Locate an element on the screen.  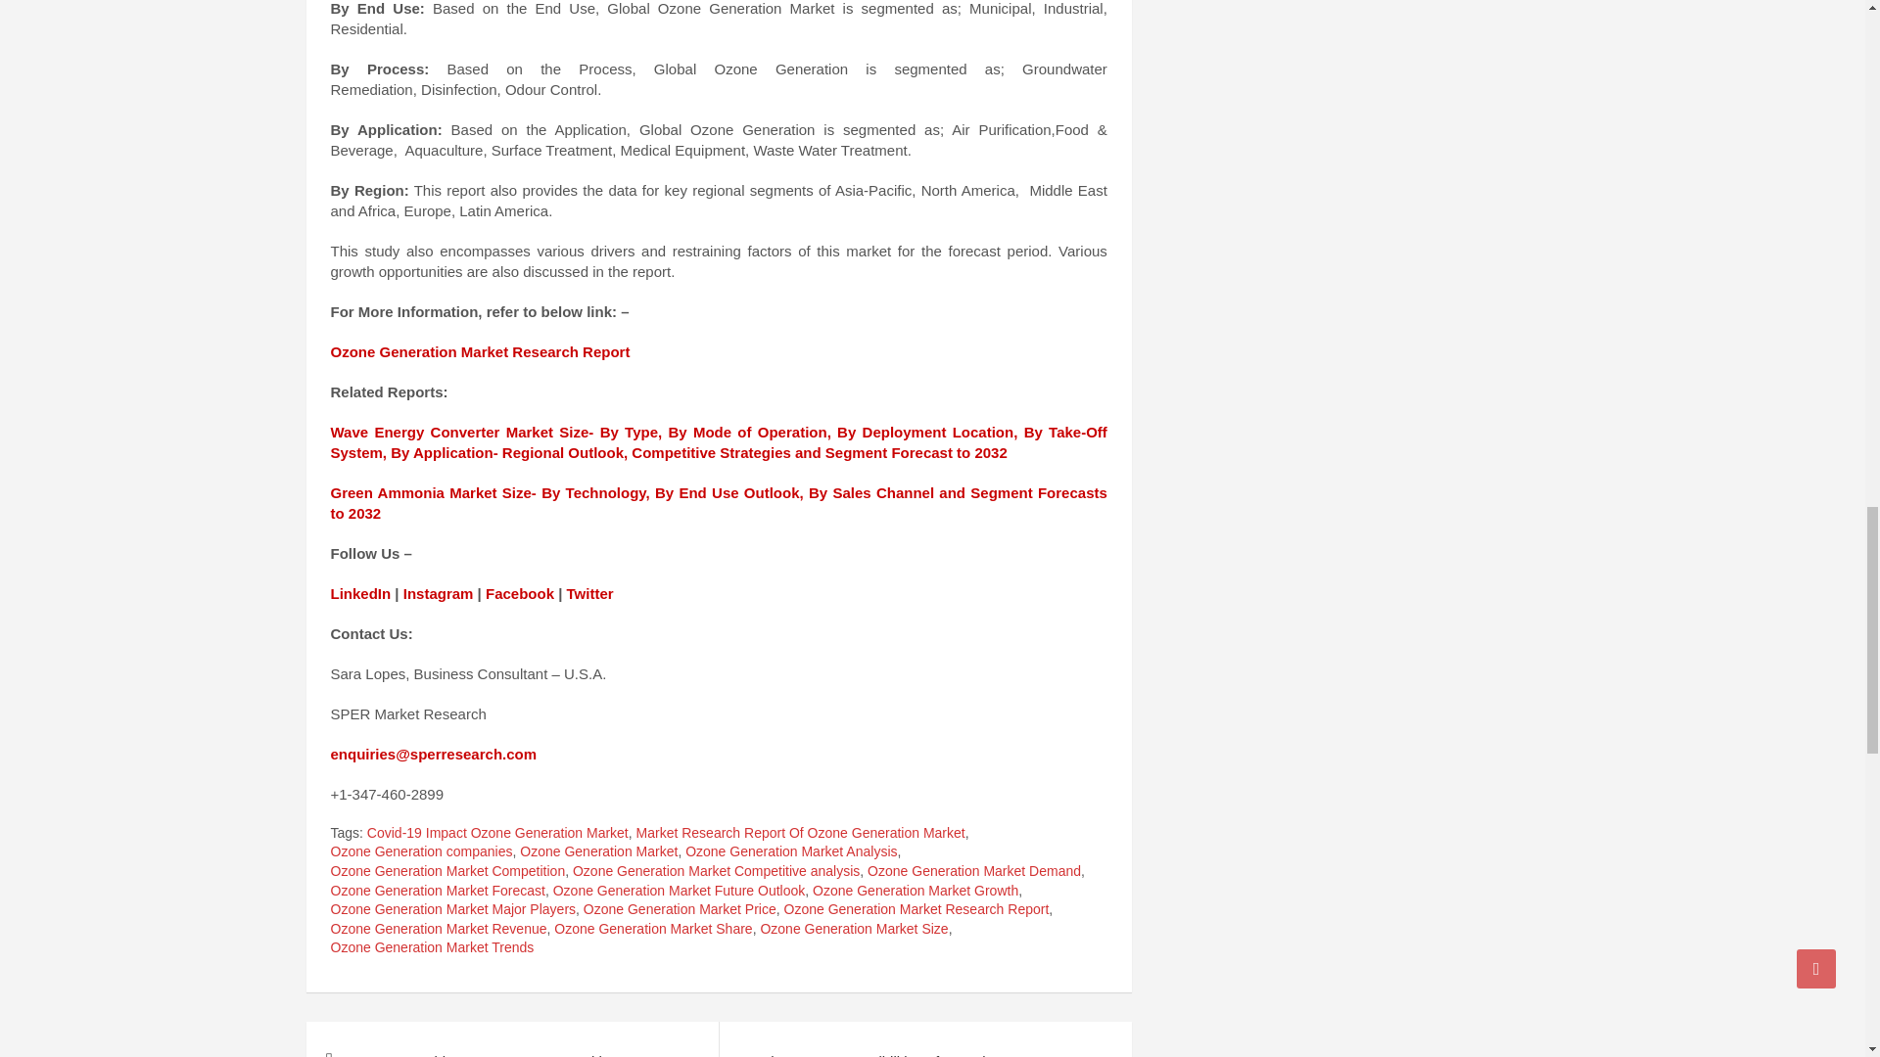
Market Research Report Of Ozone Generation Market is located at coordinates (801, 834).